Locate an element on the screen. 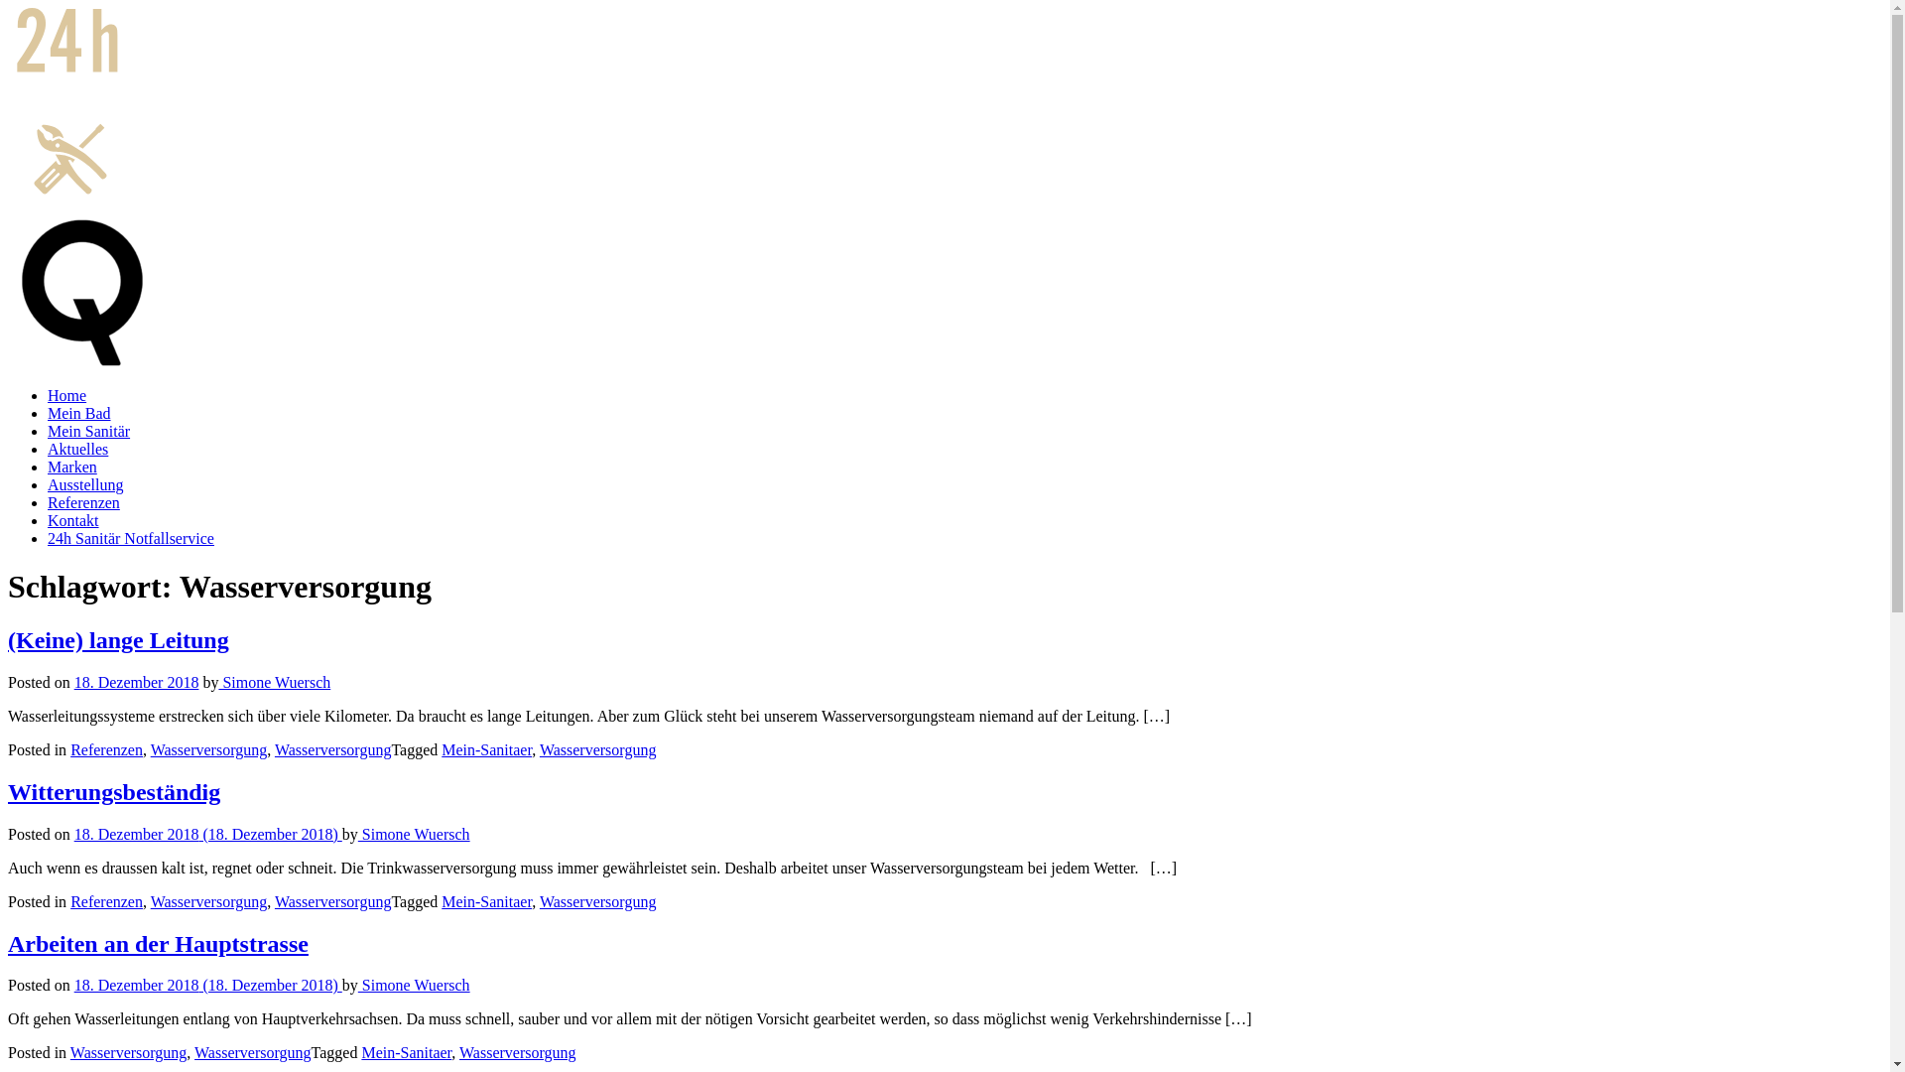 The image size is (1905, 1072). Marken is located at coordinates (72, 467).